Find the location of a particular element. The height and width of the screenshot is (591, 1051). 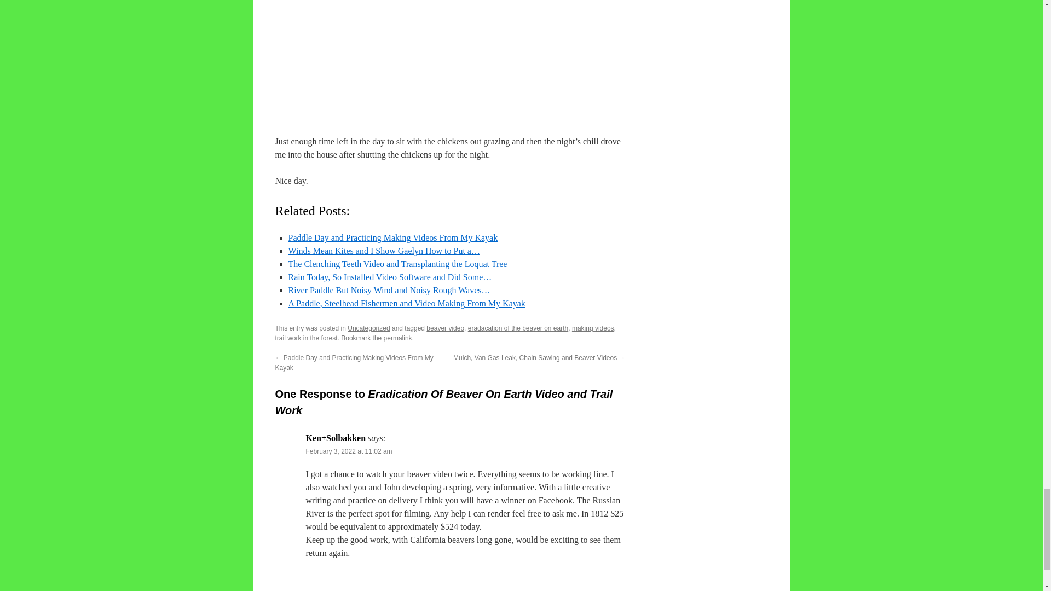

Uncategorized is located at coordinates (369, 328).